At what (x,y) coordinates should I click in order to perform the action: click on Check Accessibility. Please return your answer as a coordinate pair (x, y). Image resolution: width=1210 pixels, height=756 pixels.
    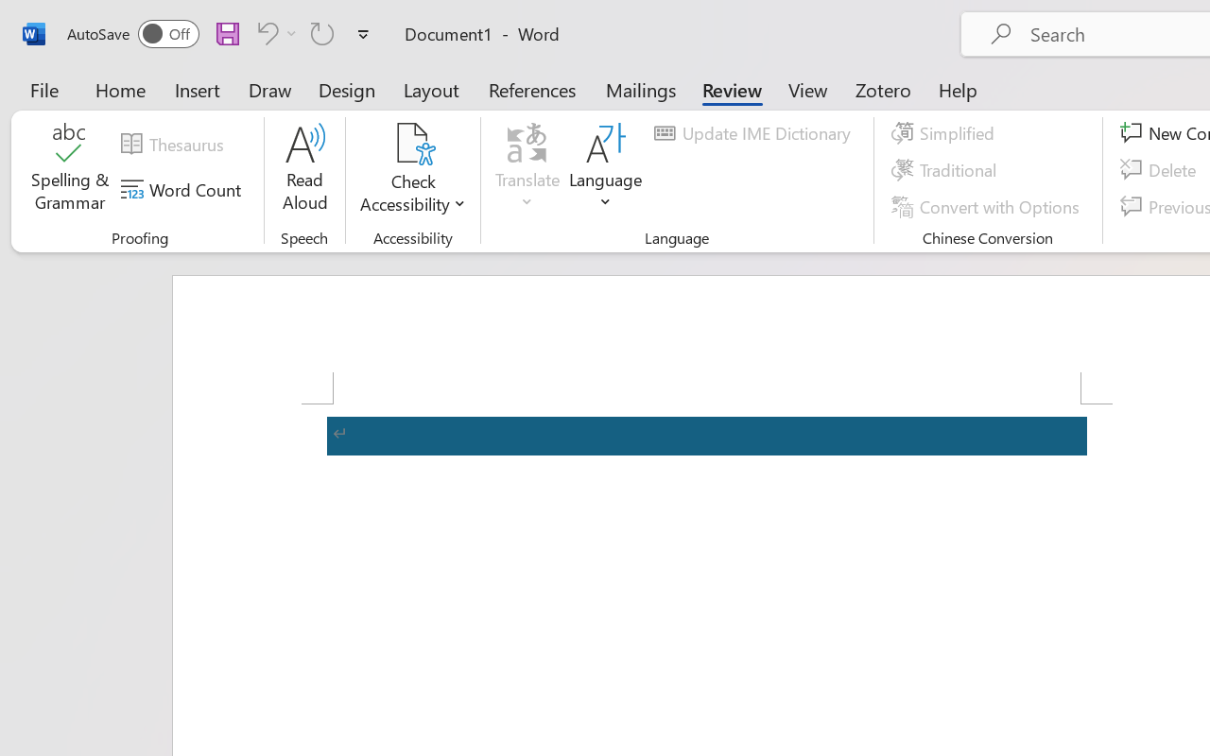
    Looking at the image, I should click on (412, 170).